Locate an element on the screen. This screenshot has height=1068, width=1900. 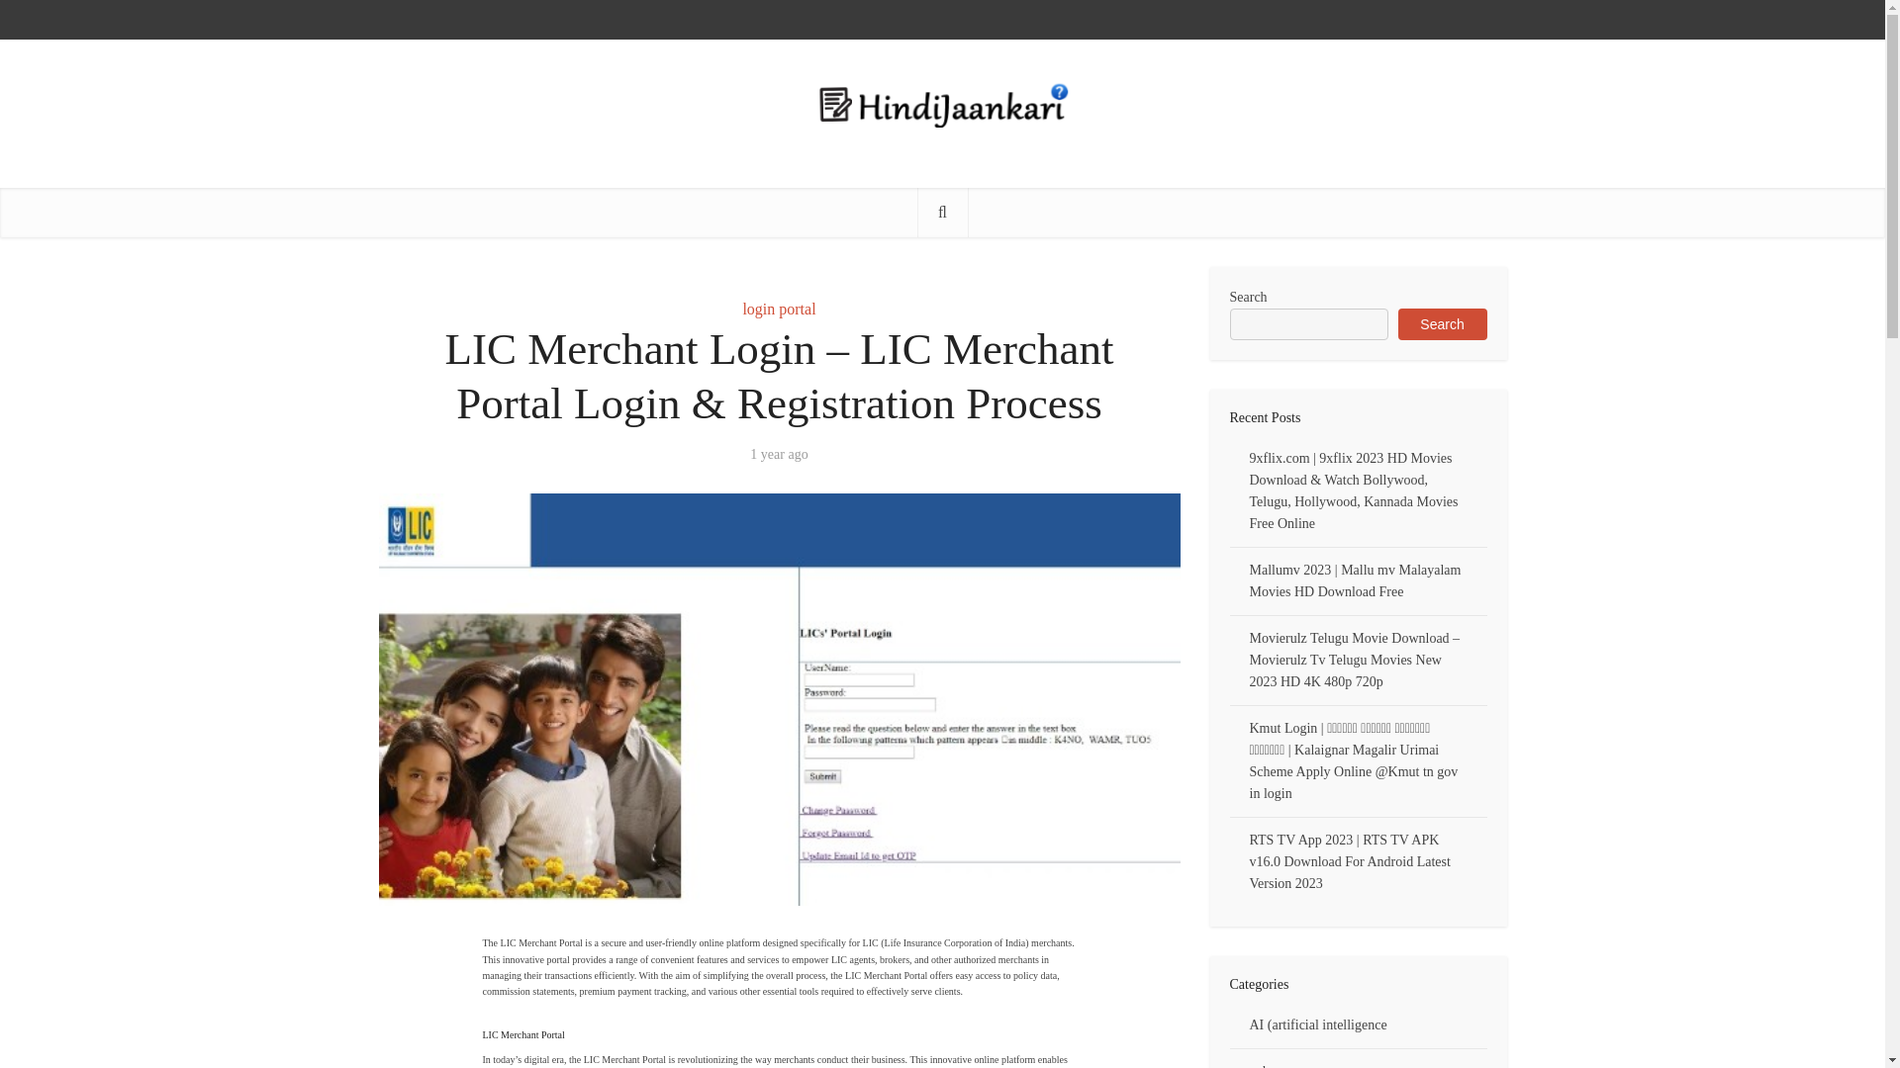
apk is located at coordinates (1259, 1066).